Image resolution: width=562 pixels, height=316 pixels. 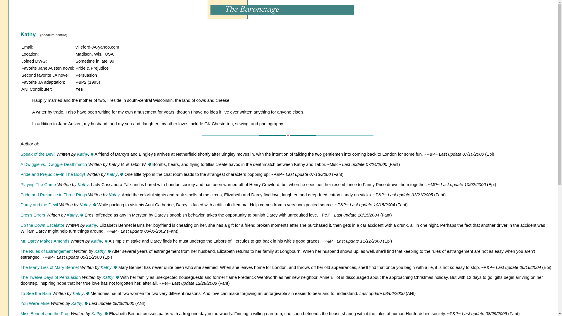 What do you see at coordinates (91, 225) in the screenshot?
I see `Kathy` at bounding box center [91, 225].